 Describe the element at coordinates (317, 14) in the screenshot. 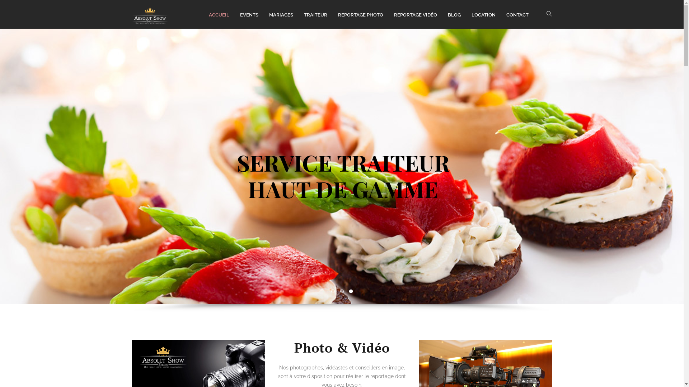

I see `TRAITEUR` at that location.